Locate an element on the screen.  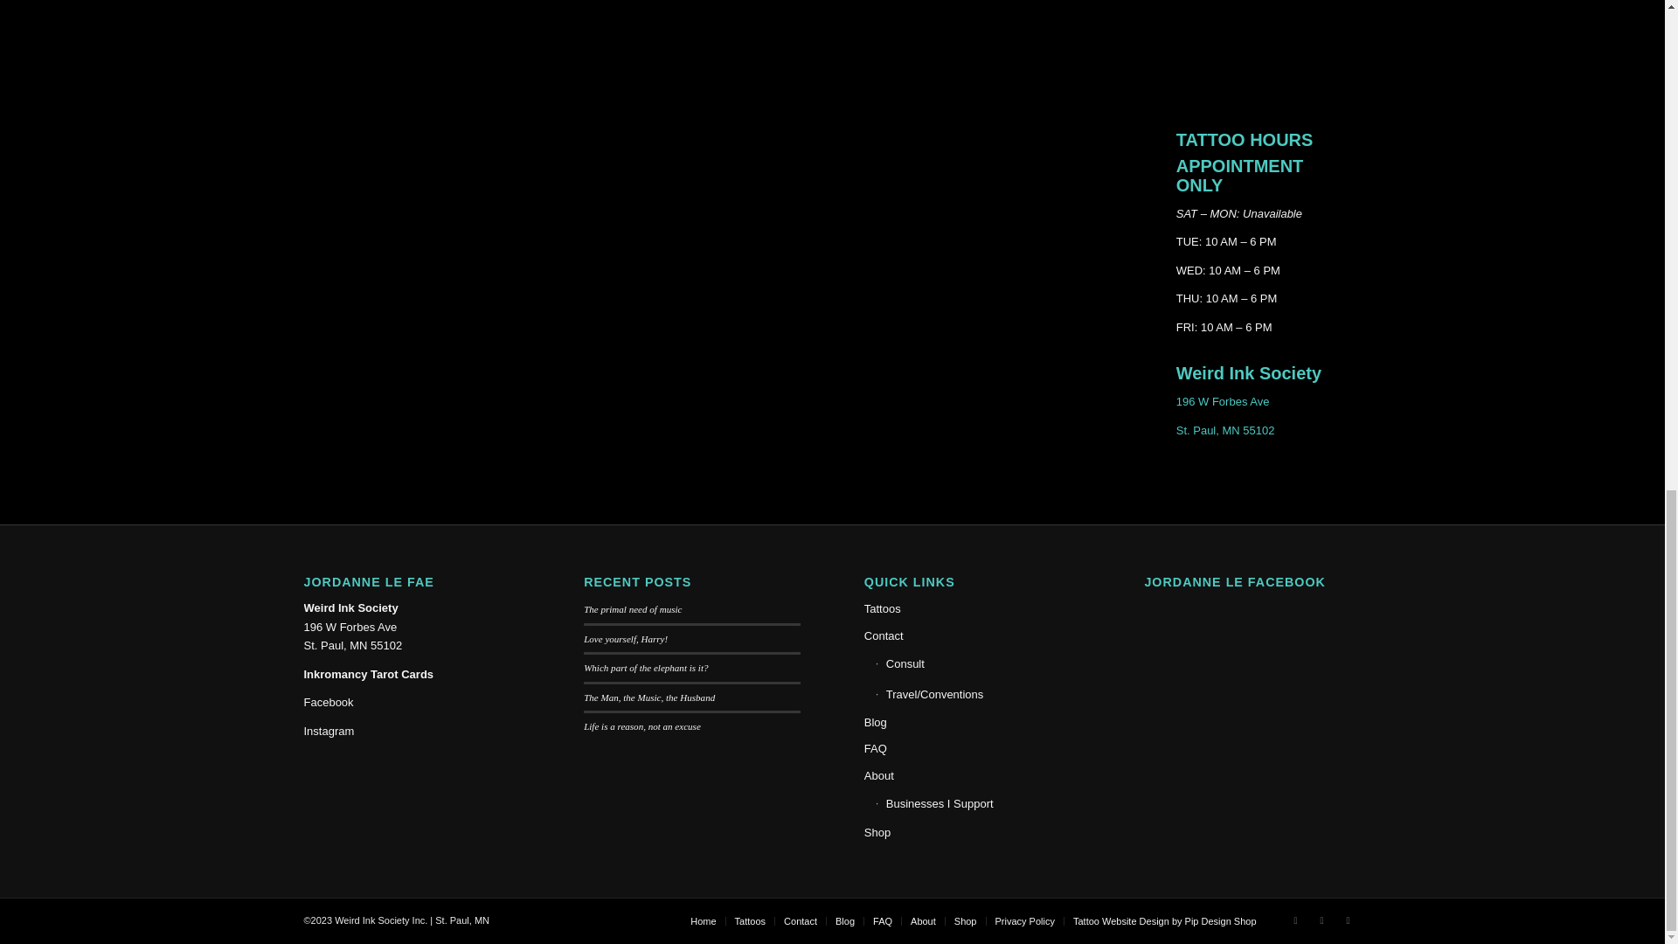
Weird Ink Society is located at coordinates (1248, 372).